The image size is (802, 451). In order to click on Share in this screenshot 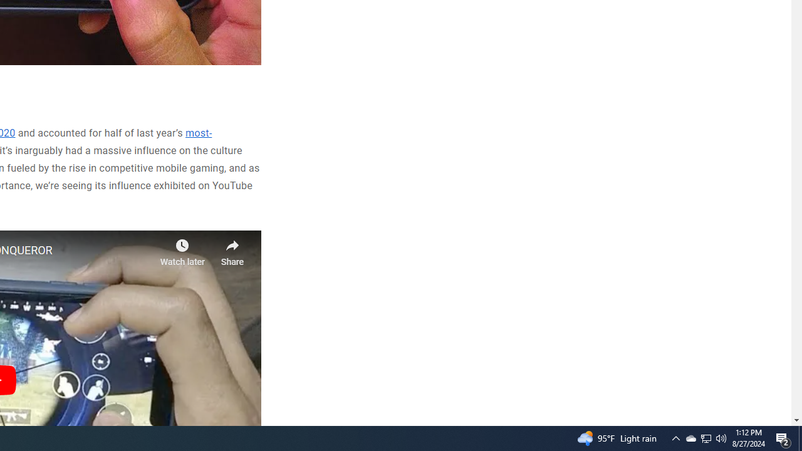, I will do `click(232, 249)`.